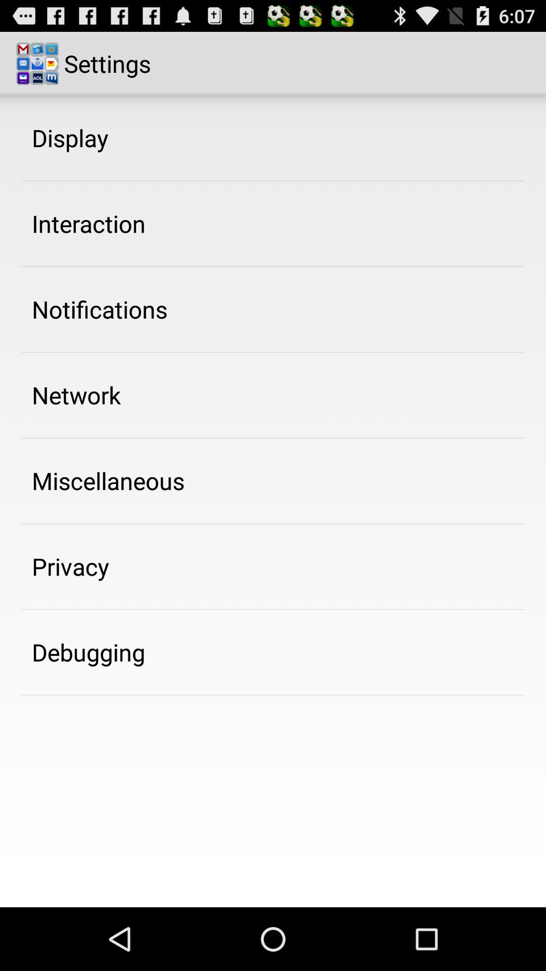 The width and height of the screenshot is (546, 971). I want to click on turn on the app below the privacy icon, so click(88, 652).